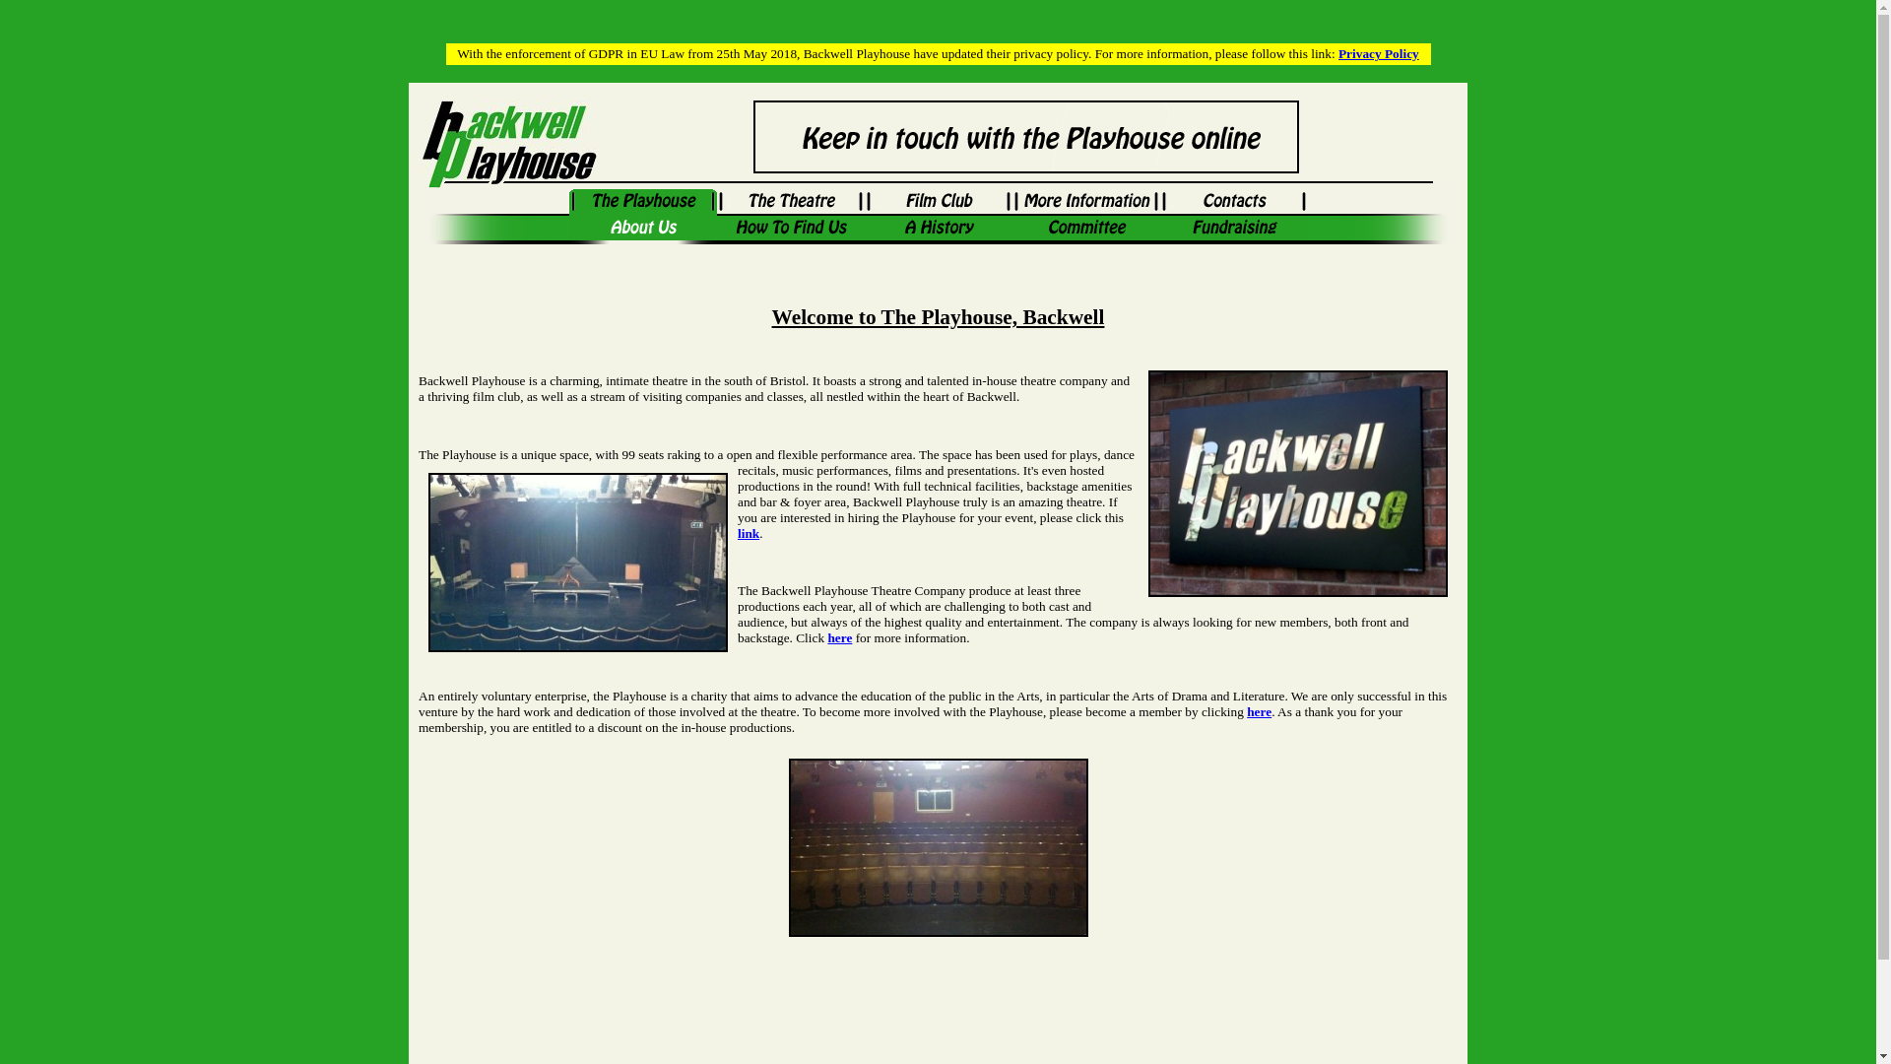 This screenshot has height=1064, width=1891. I want to click on Privacy Policy, so click(1379, 53).